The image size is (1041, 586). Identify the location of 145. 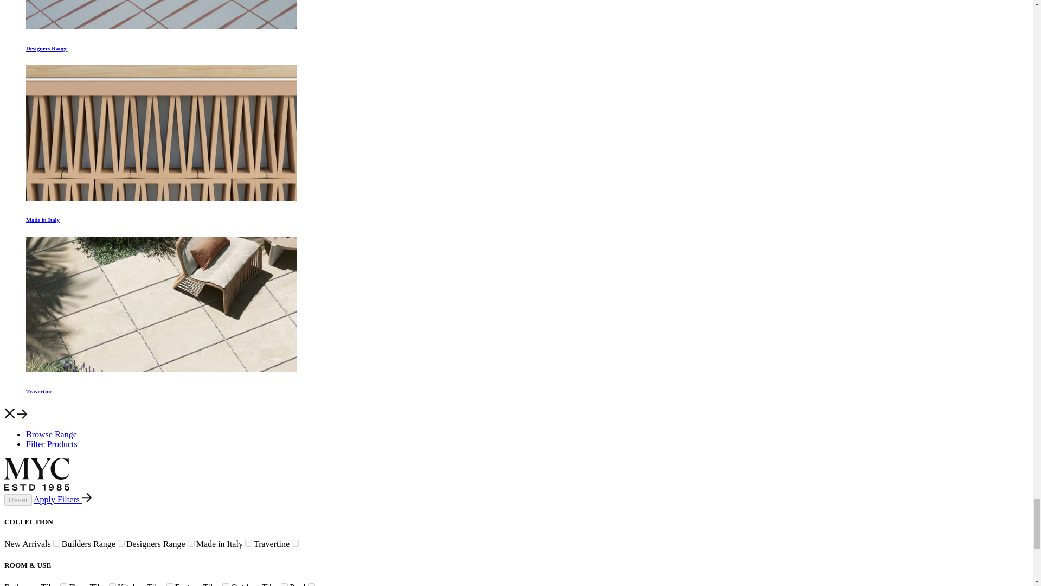
(121, 543).